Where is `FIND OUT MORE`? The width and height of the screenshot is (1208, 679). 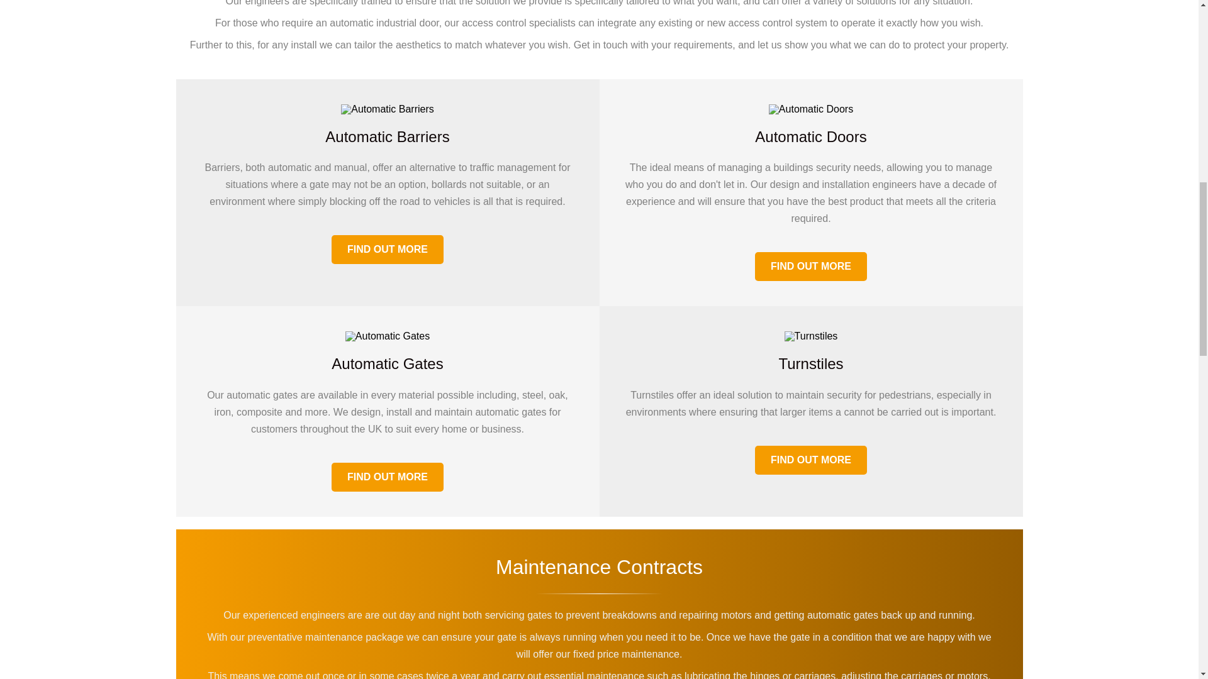 FIND OUT MORE is located at coordinates (811, 267).